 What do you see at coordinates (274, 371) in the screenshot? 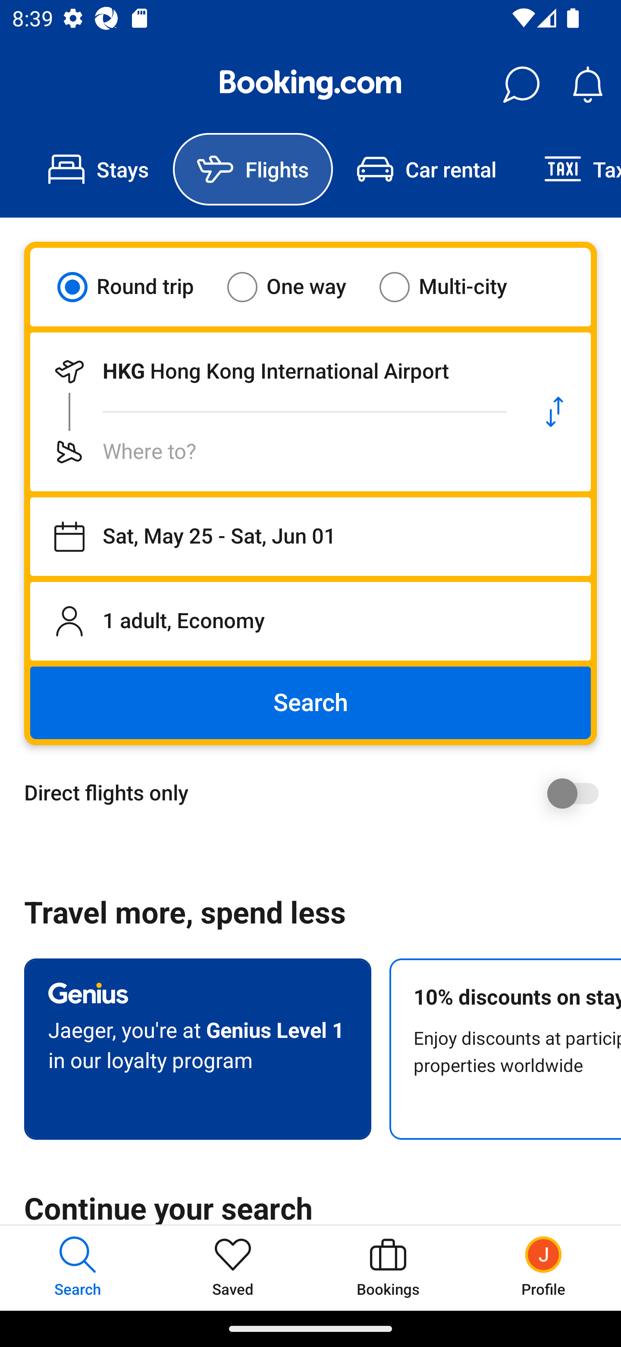
I see `Departing from HKG Hong Kong International Airport` at bounding box center [274, 371].